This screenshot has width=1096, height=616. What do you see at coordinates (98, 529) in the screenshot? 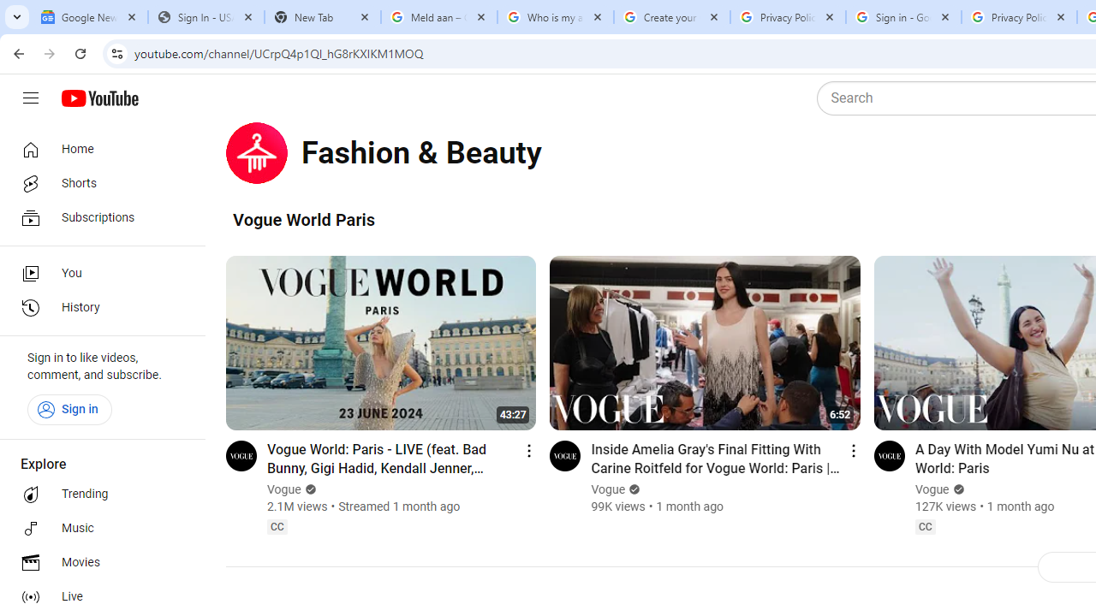
I see `Music` at bounding box center [98, 529].